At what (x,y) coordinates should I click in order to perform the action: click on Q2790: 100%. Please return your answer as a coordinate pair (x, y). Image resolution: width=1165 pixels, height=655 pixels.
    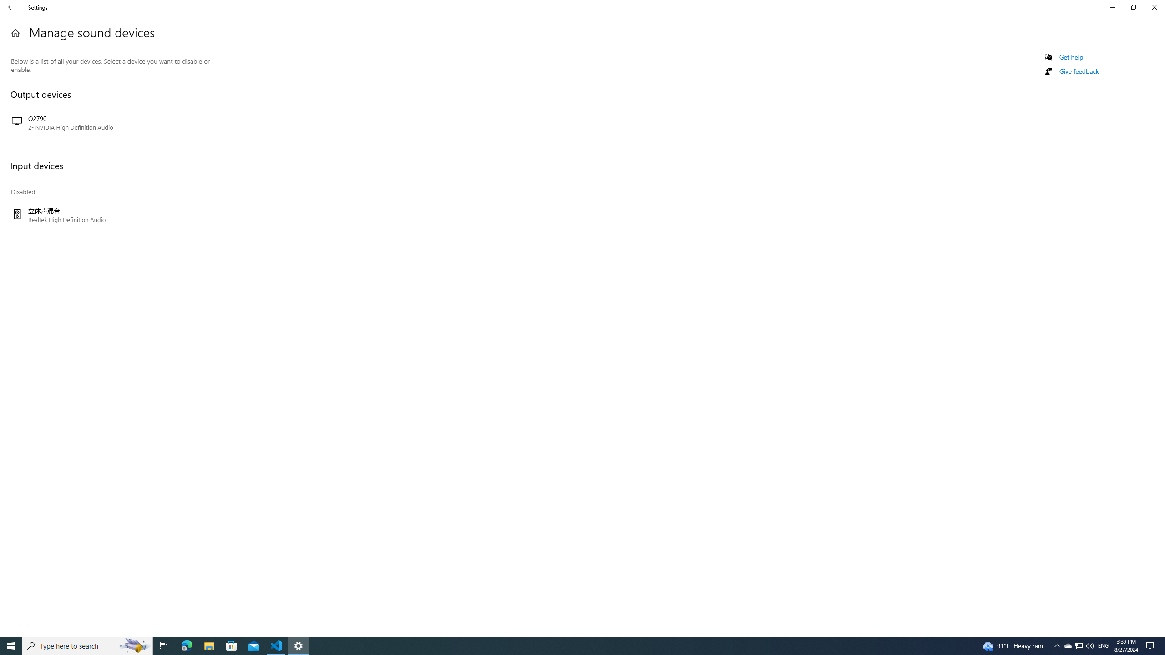
    Looking at the image, I should click on (1089, 646).